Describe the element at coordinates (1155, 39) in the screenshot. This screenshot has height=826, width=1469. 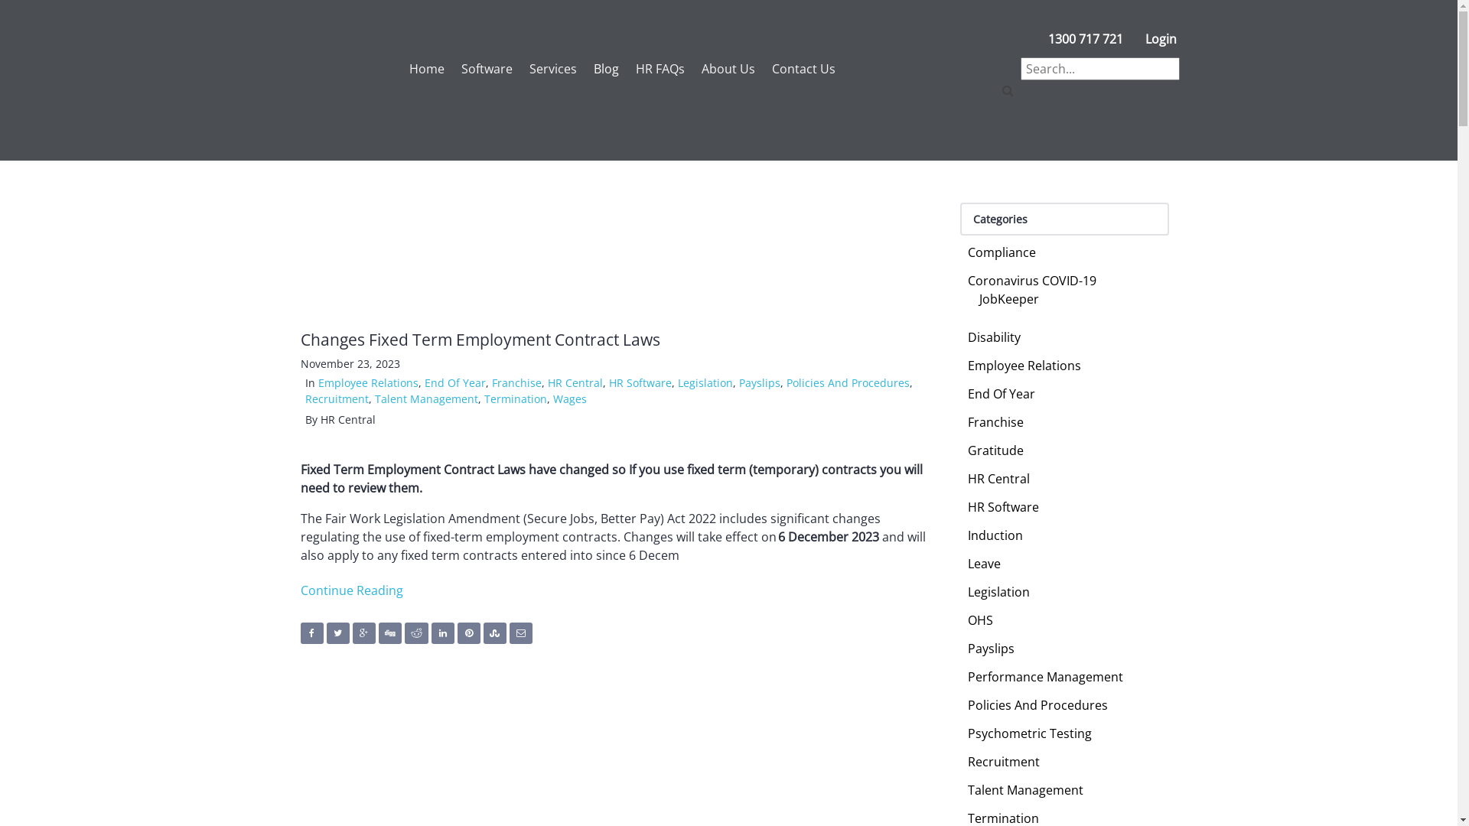
I see `Login` at that location.